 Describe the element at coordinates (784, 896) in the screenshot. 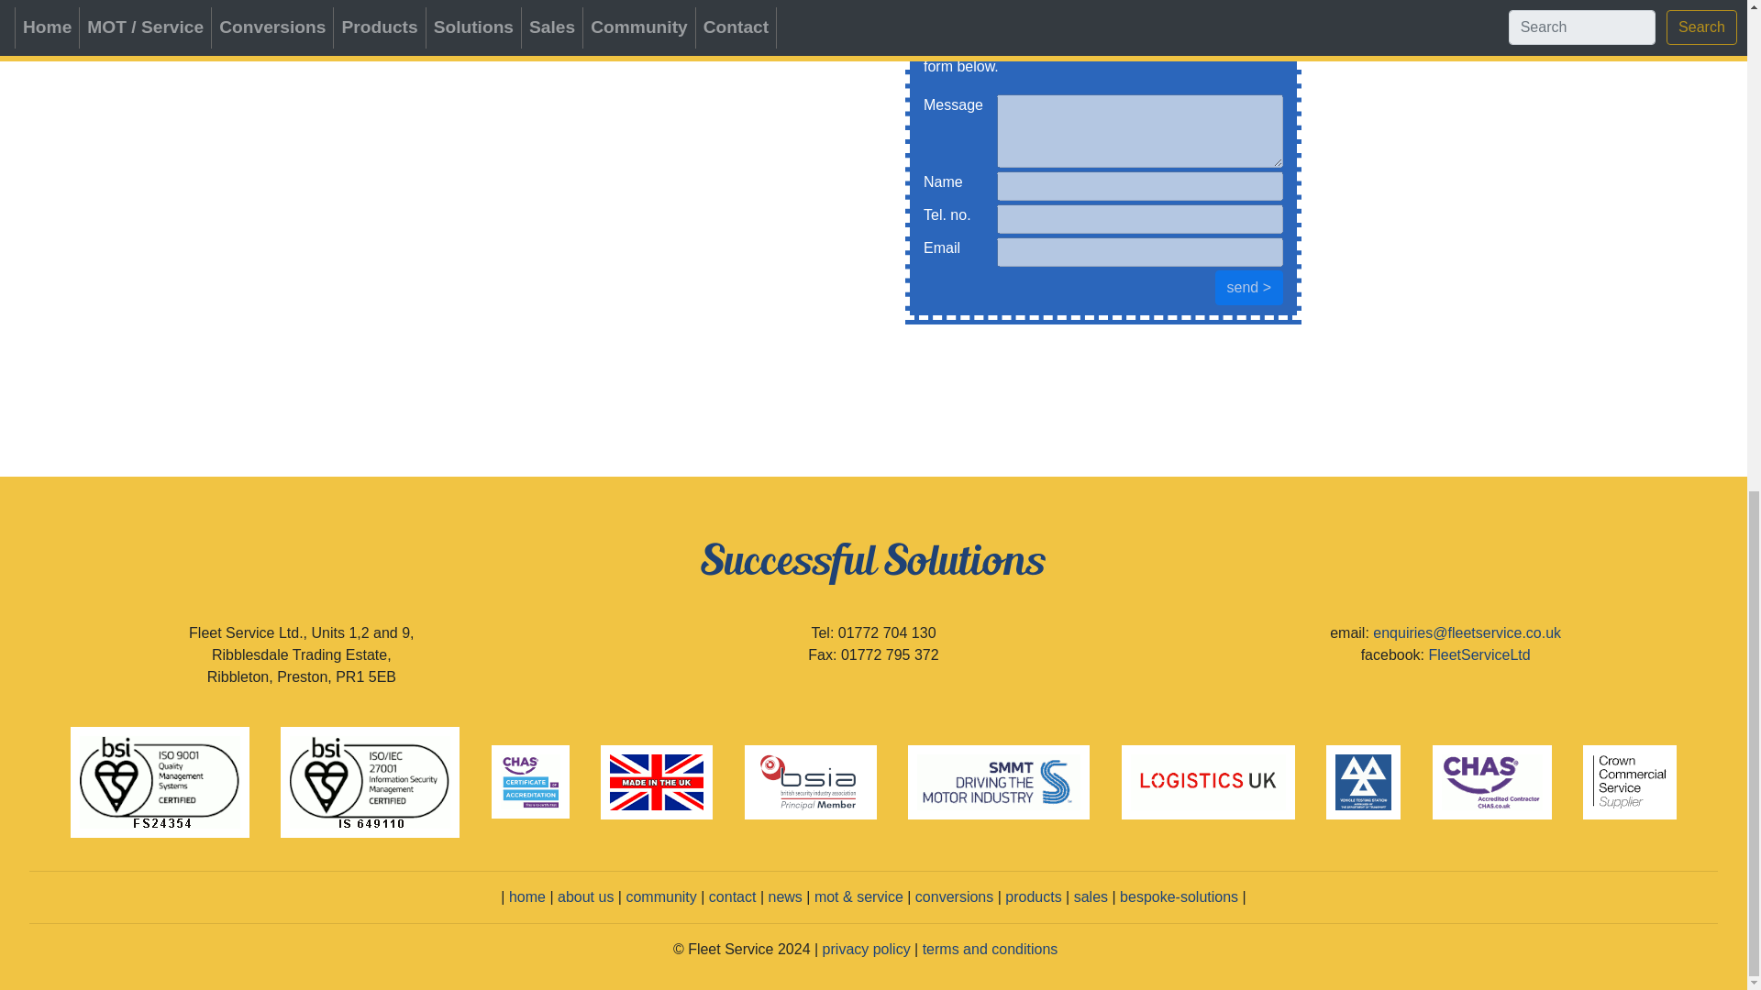

I see `news` at that location.